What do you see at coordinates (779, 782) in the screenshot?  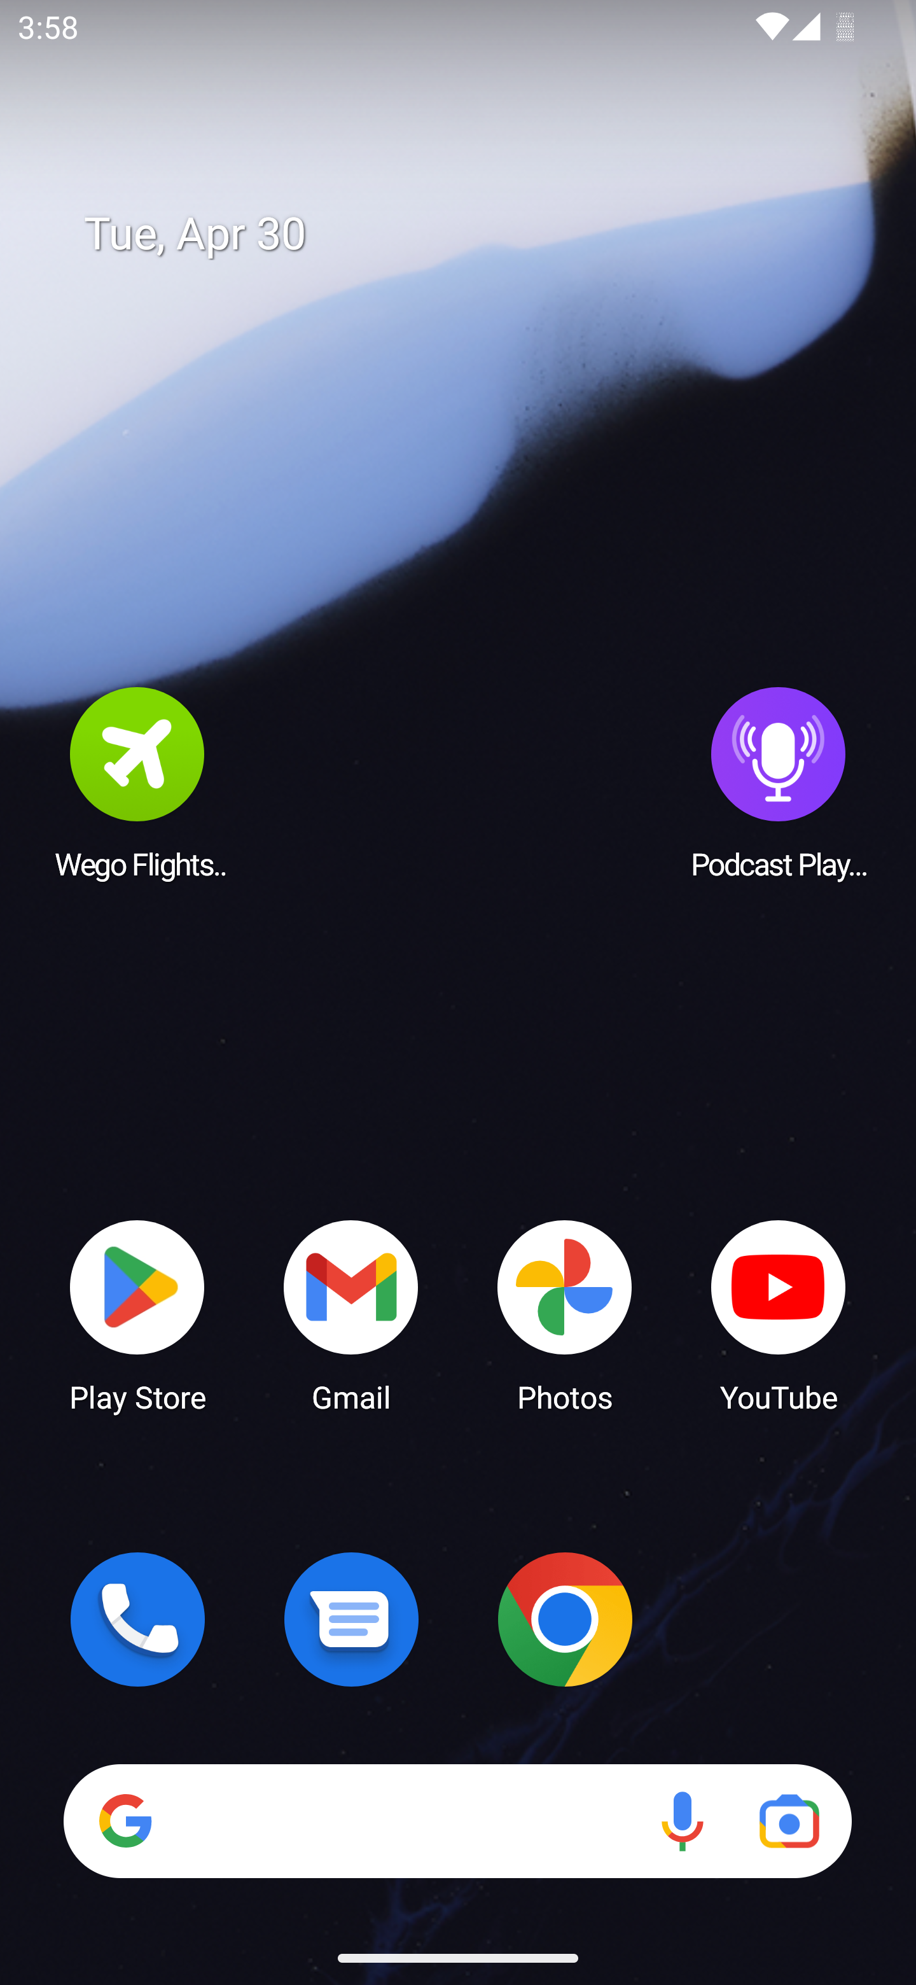 I see `Podcast Player` at bounding box center [779, 782].